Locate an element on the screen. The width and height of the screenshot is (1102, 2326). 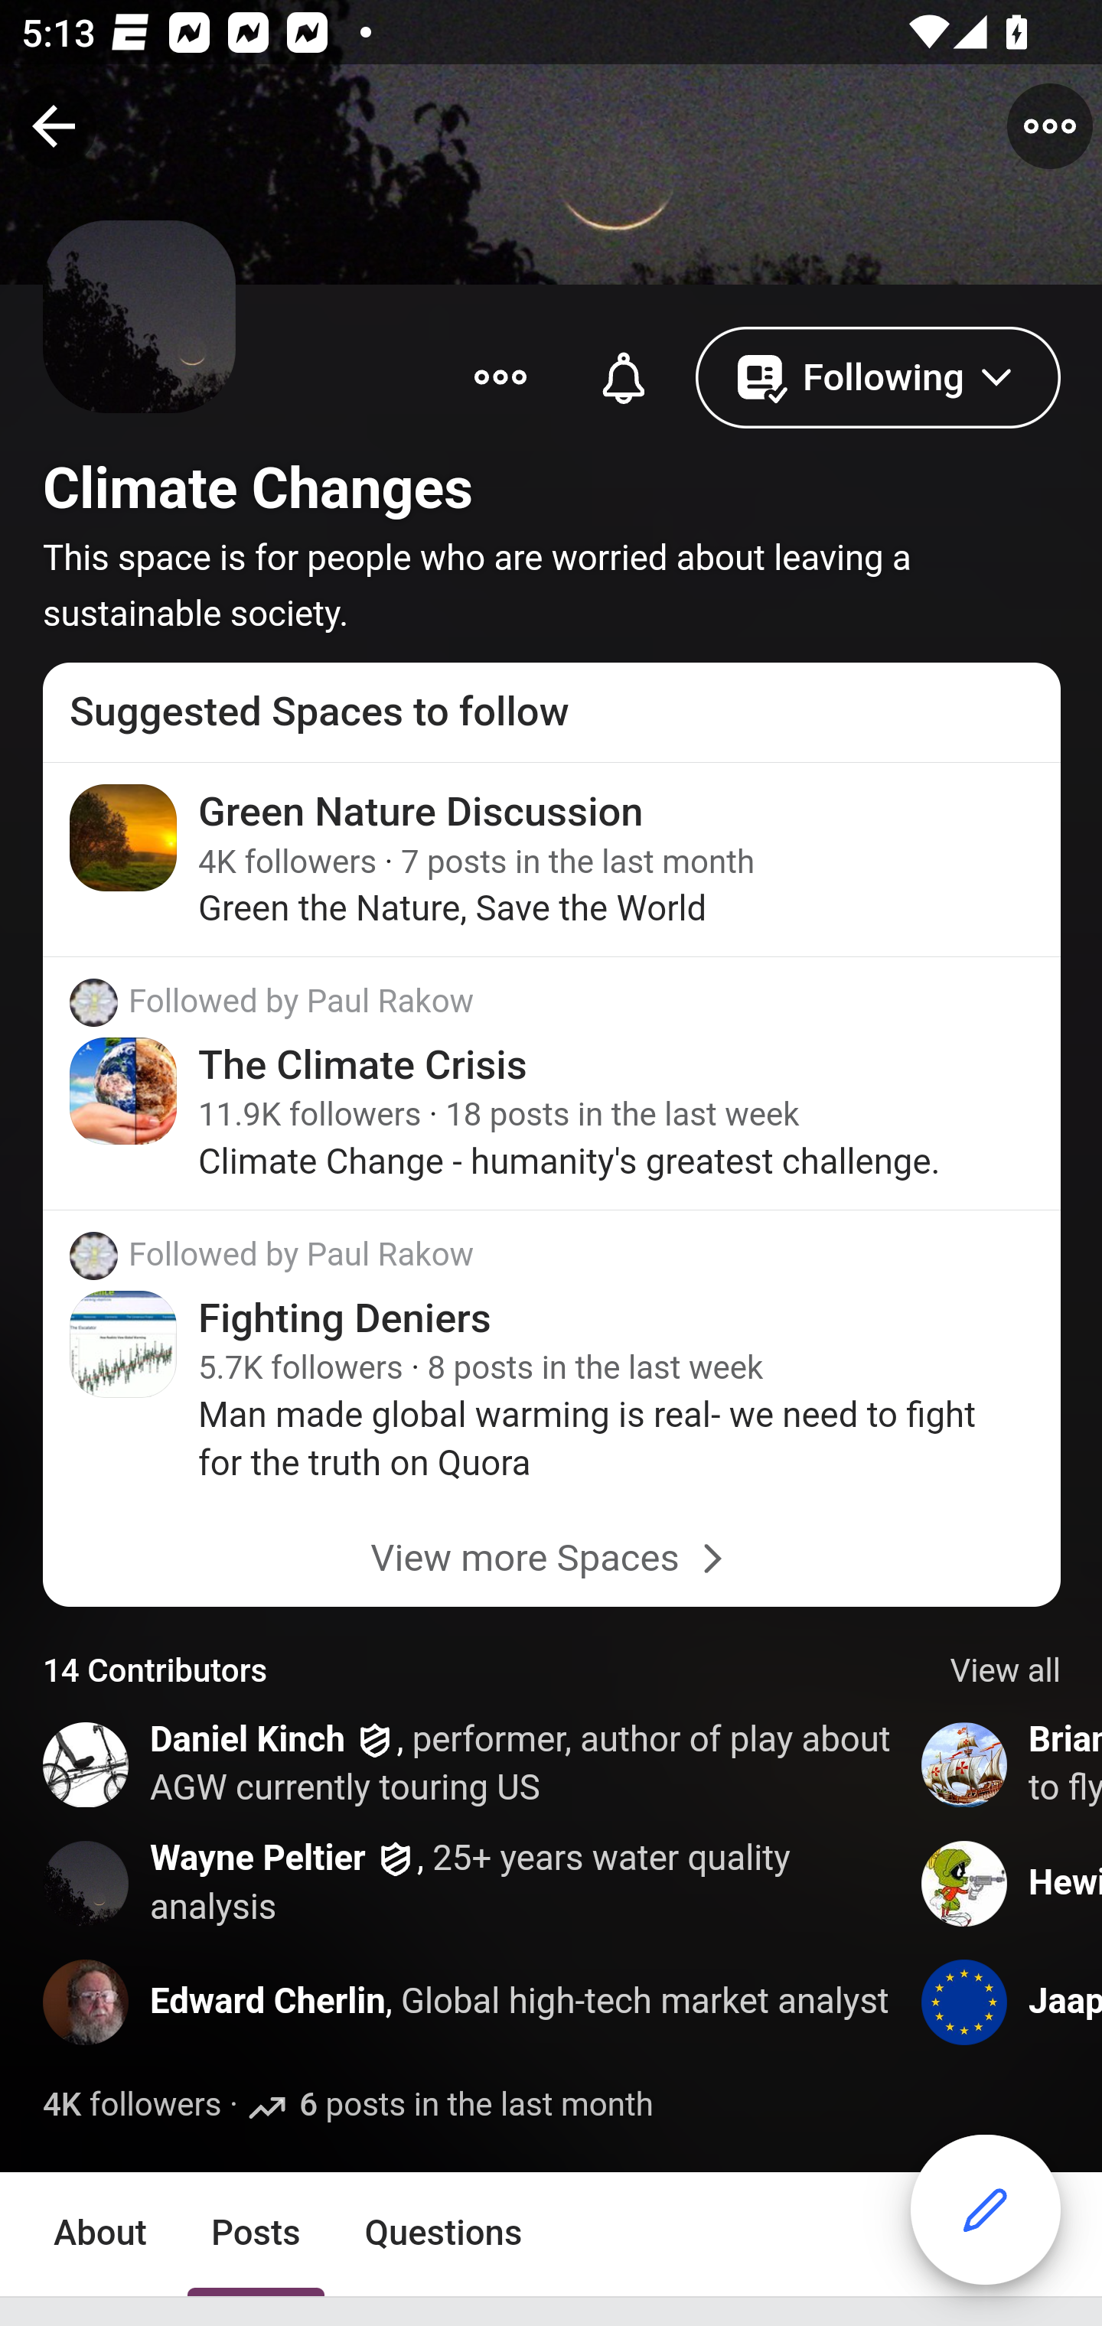
Daniel Kinch is located at coordinates (249, 1741).